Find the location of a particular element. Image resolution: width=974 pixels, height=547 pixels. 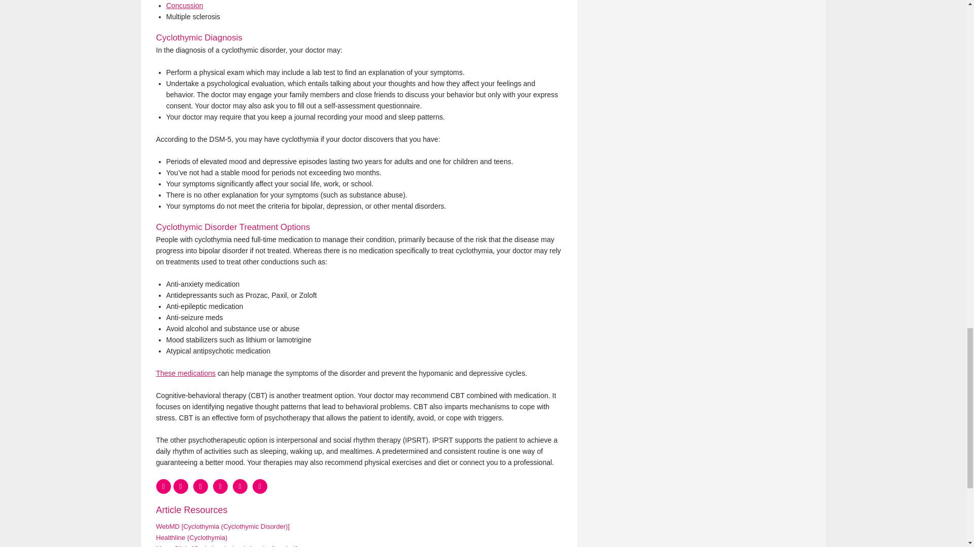

Concussion is located at coordinates (185, 6).